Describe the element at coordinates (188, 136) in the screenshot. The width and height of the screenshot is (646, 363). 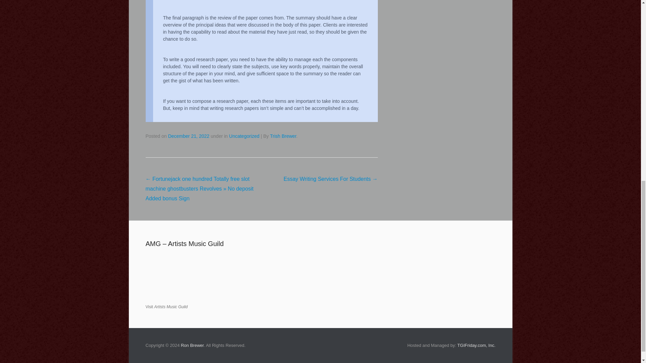
I see `December 21, 2022` at that location.